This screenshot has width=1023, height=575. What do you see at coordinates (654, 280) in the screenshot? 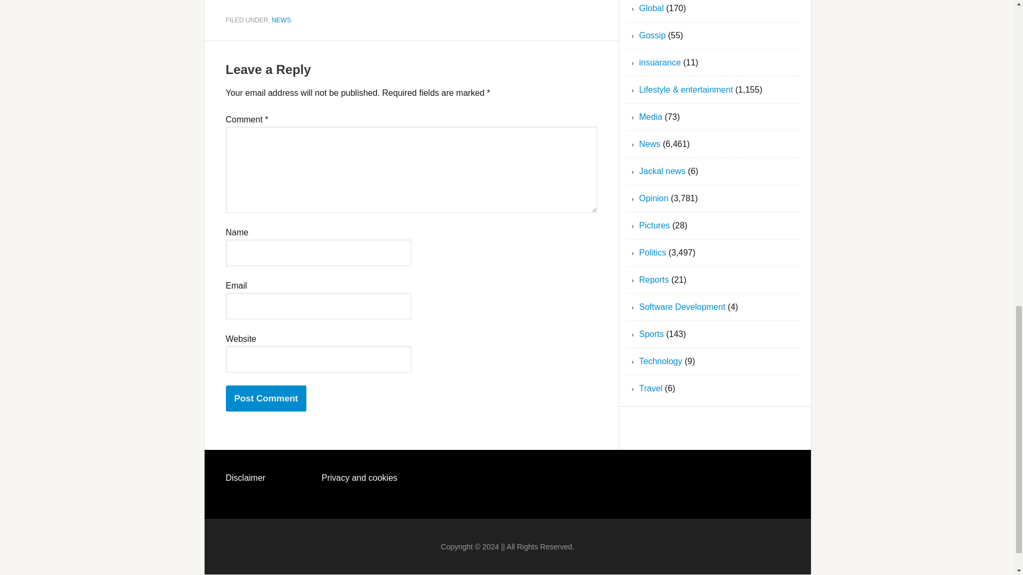
I see `Reports` at bounding box center [654, 280].